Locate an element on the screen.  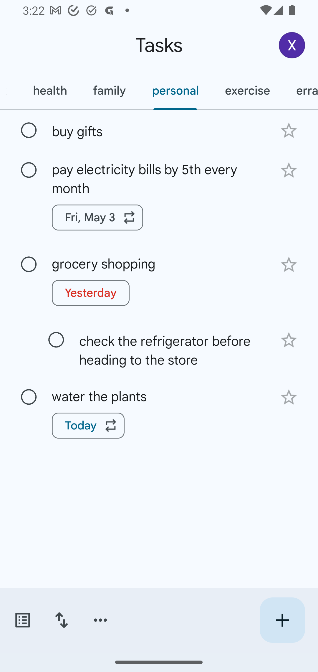
Switch task lists is located at coordinates (22, 620).